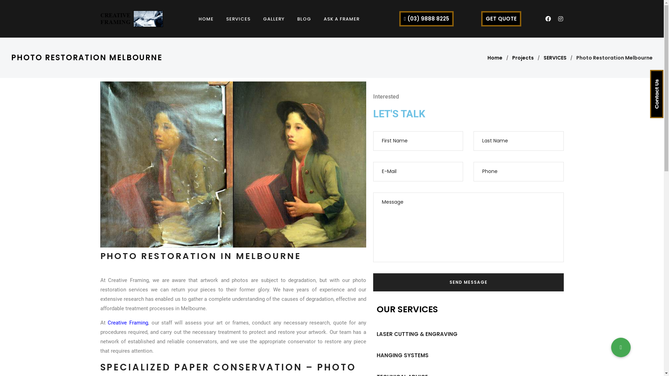 The image size is (669, 376). I want to click on HANGING SYSTEMS, so click(402, 355).